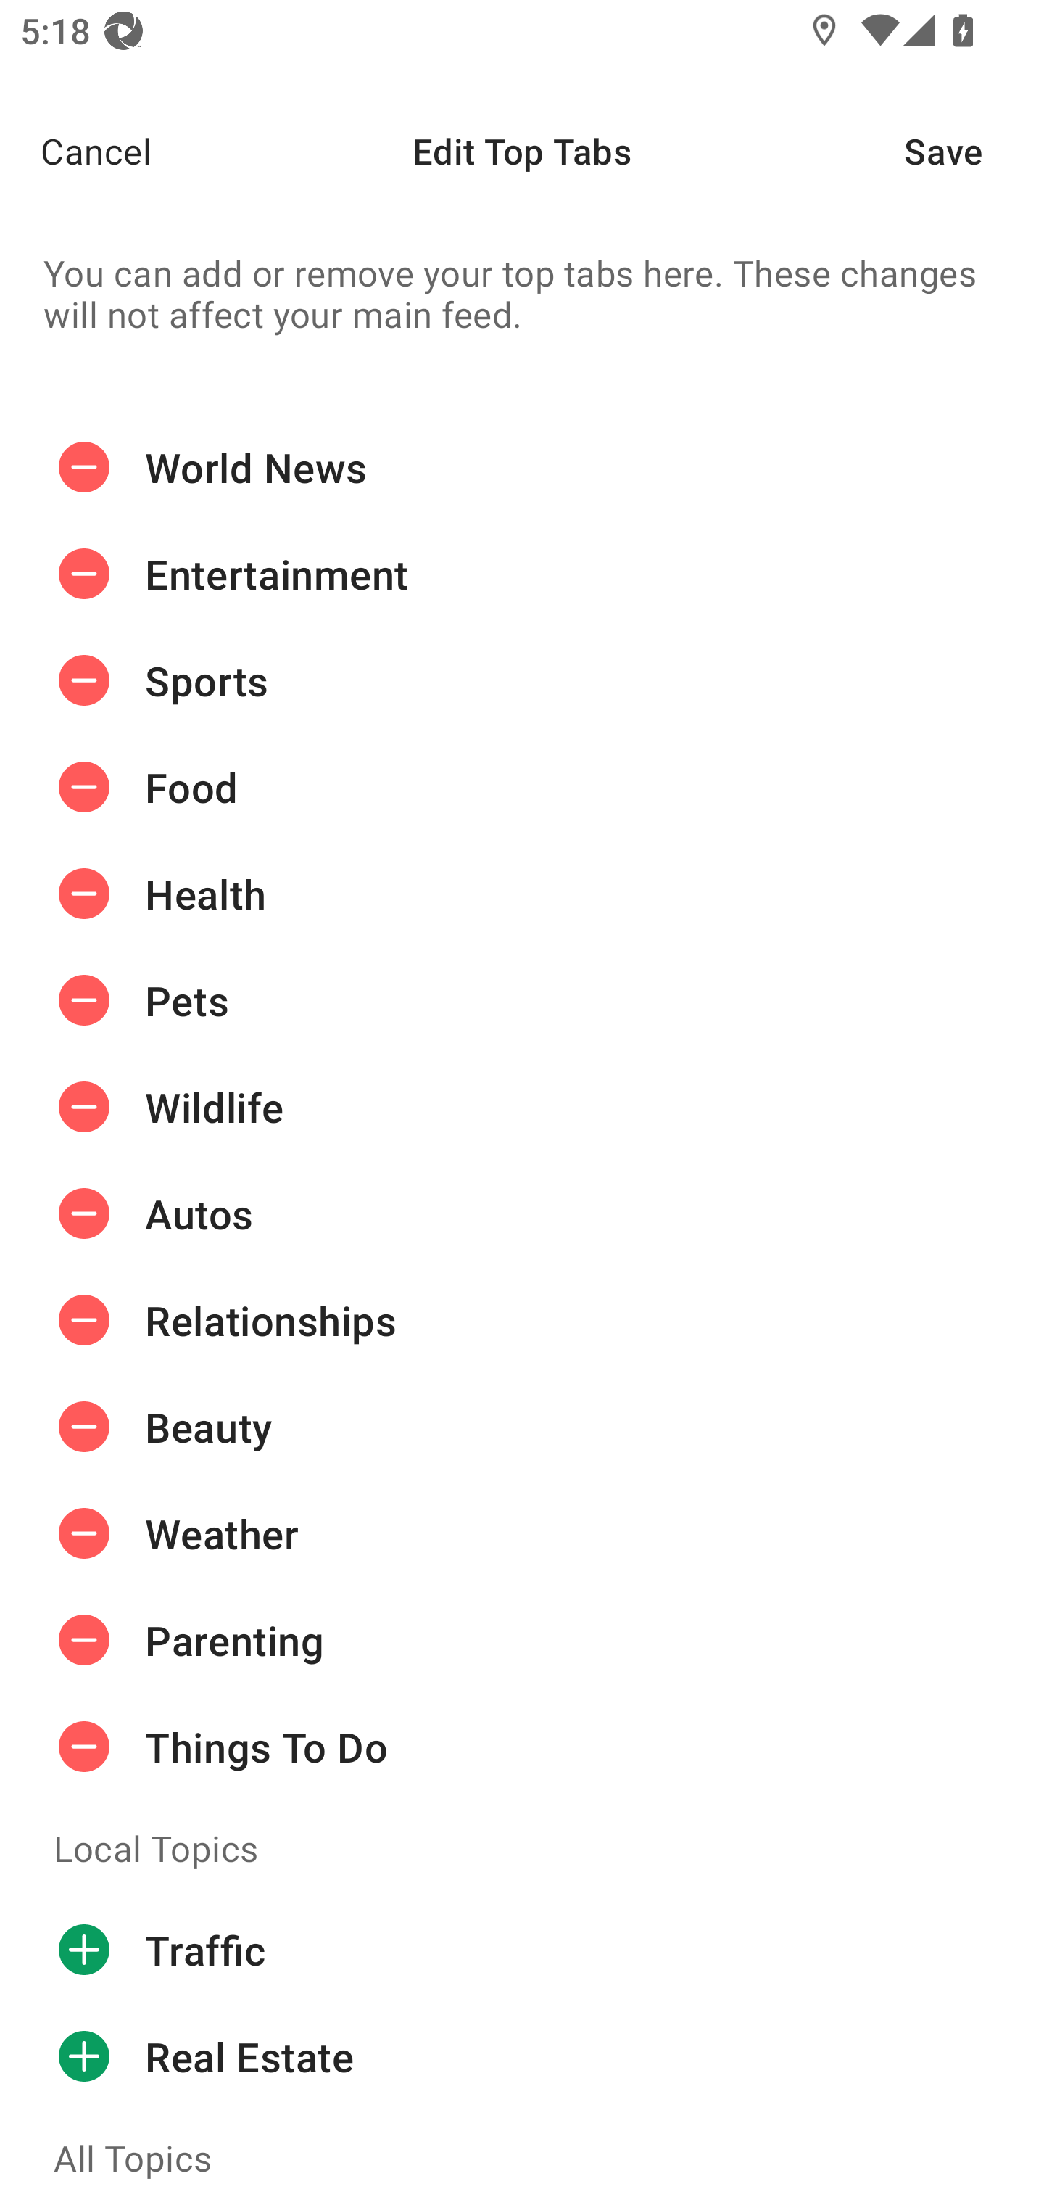 The image size is (1044, 2205). Describe the element at coordinates (522, 681) in the screenshot. I see `Sports` at that location.